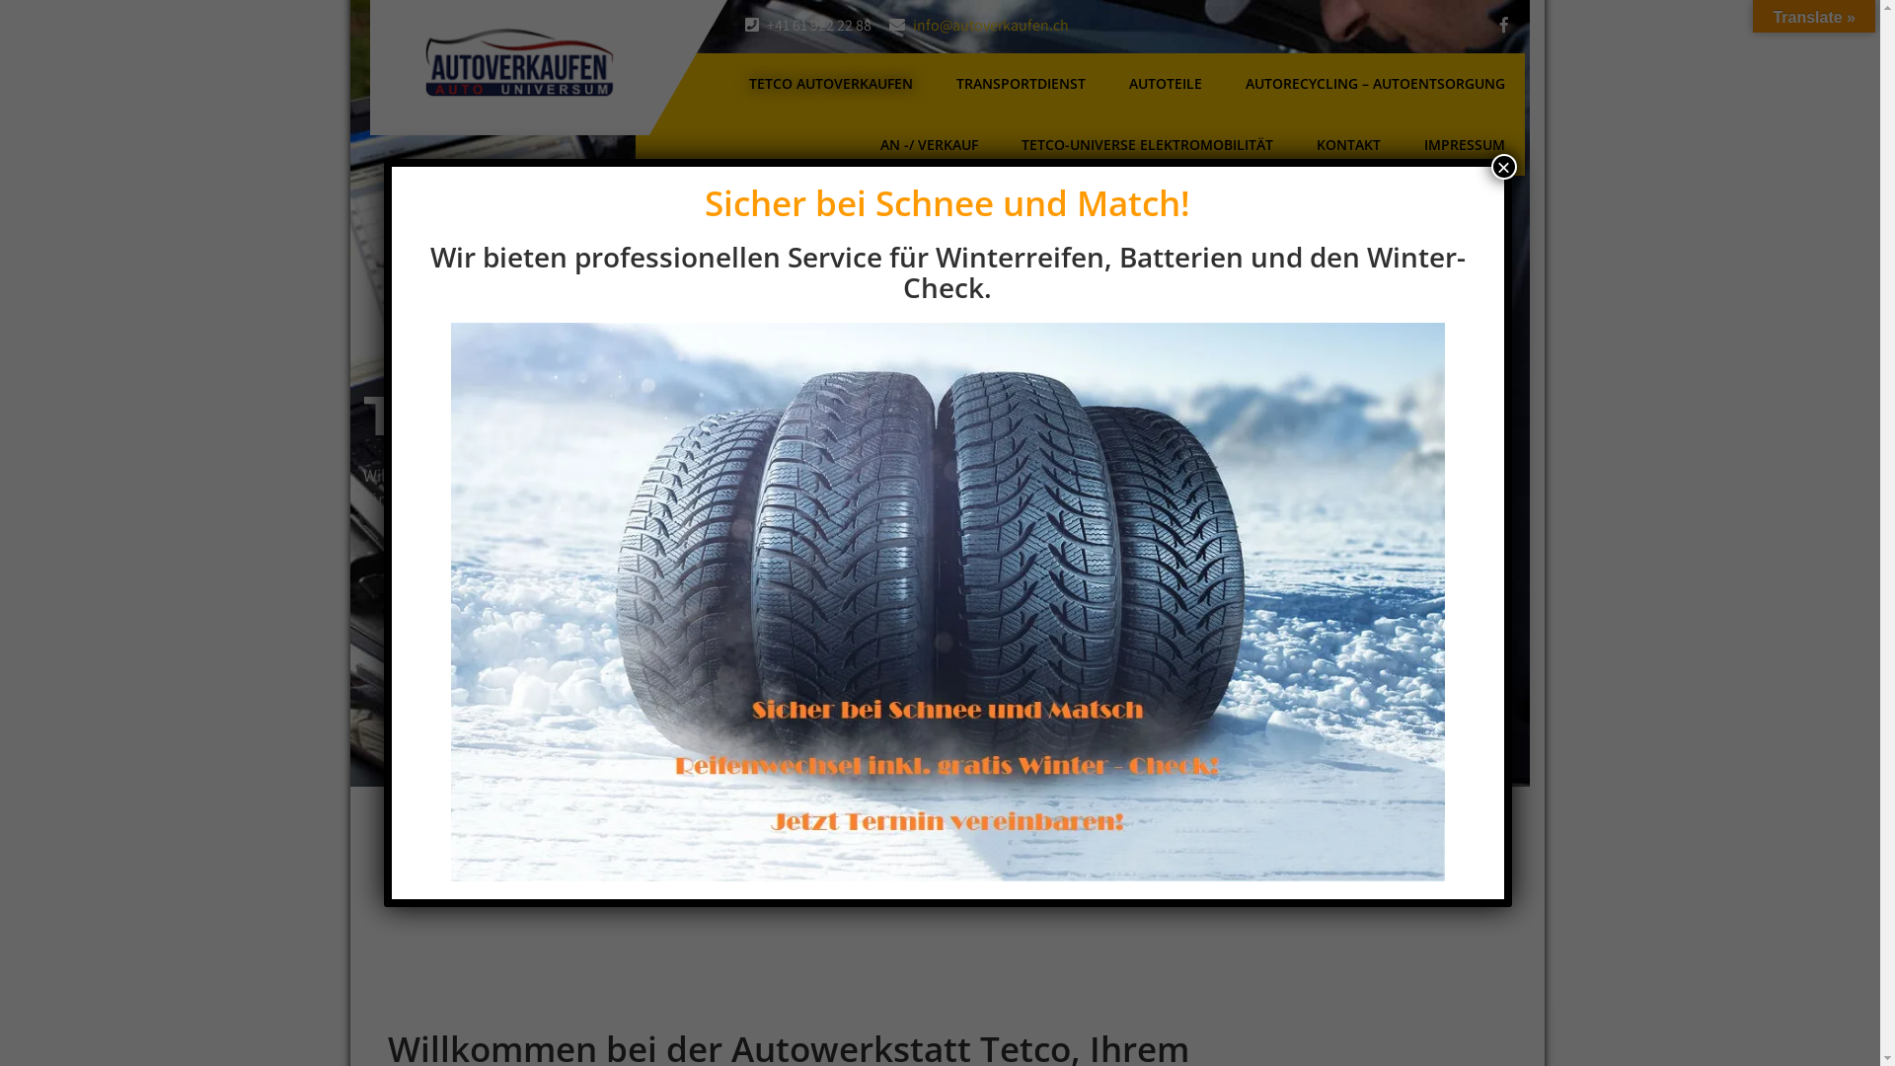 This screenshot has height=1066, width=1895. Describe the element at coordinates (1484, 415) in the screenshot. I see `Next` at that location.